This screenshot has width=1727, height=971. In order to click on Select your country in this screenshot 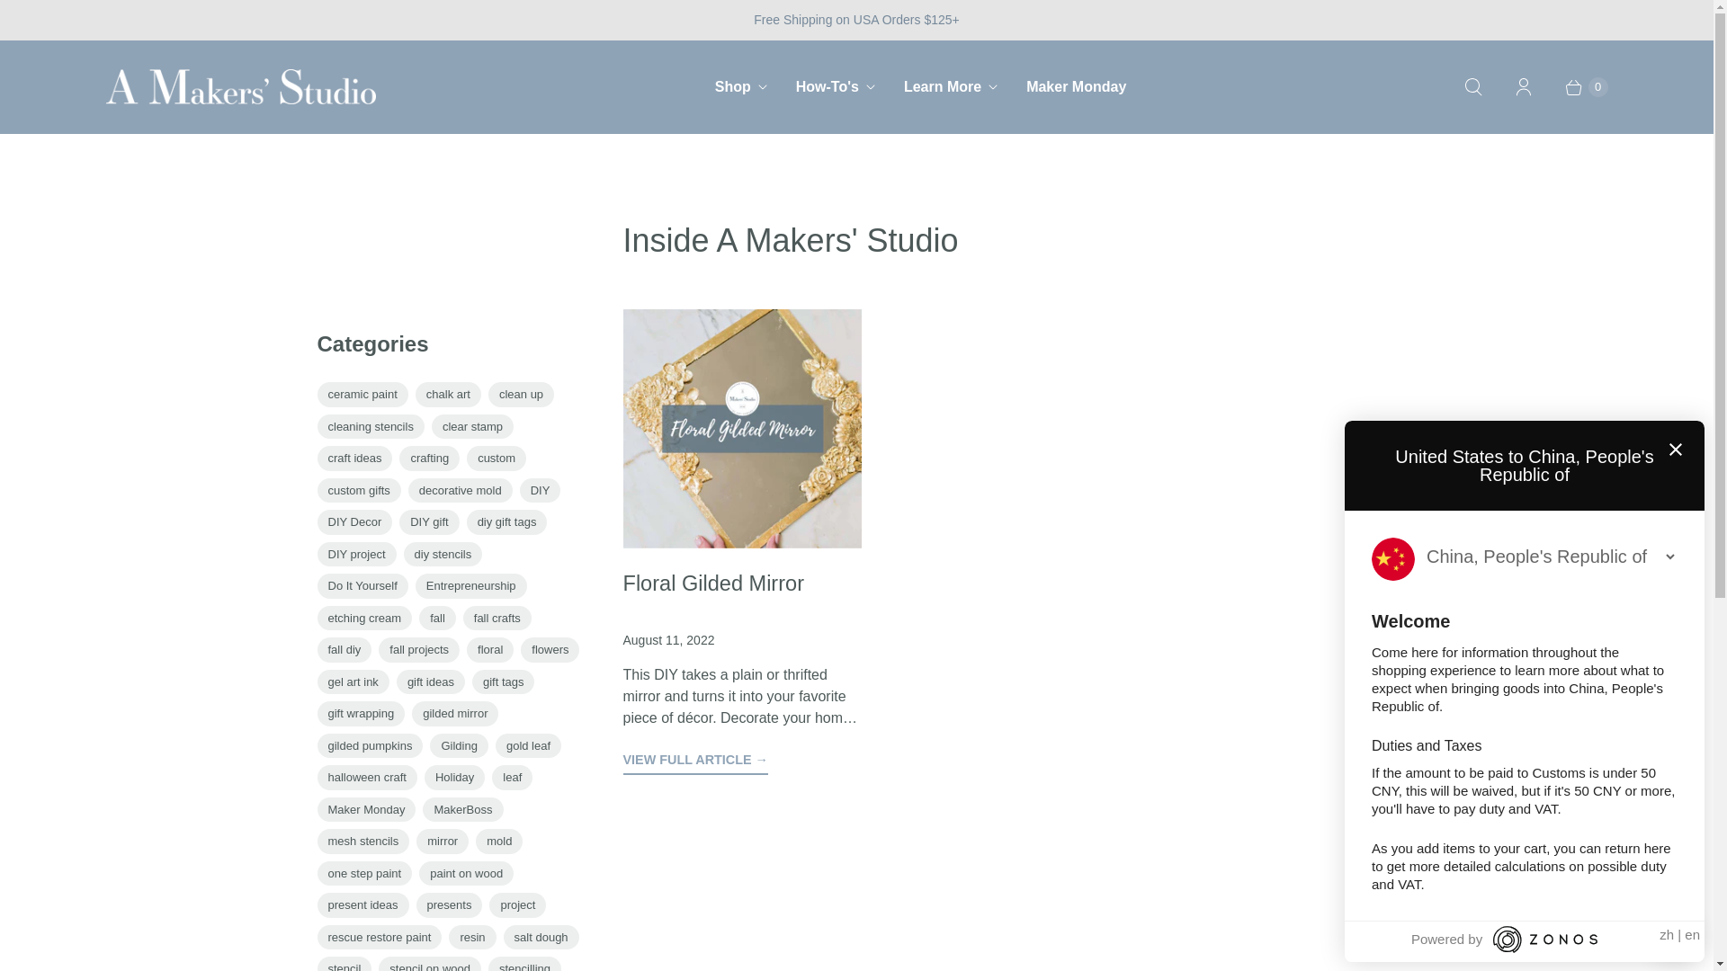, I will do `click(1550, 557)`.